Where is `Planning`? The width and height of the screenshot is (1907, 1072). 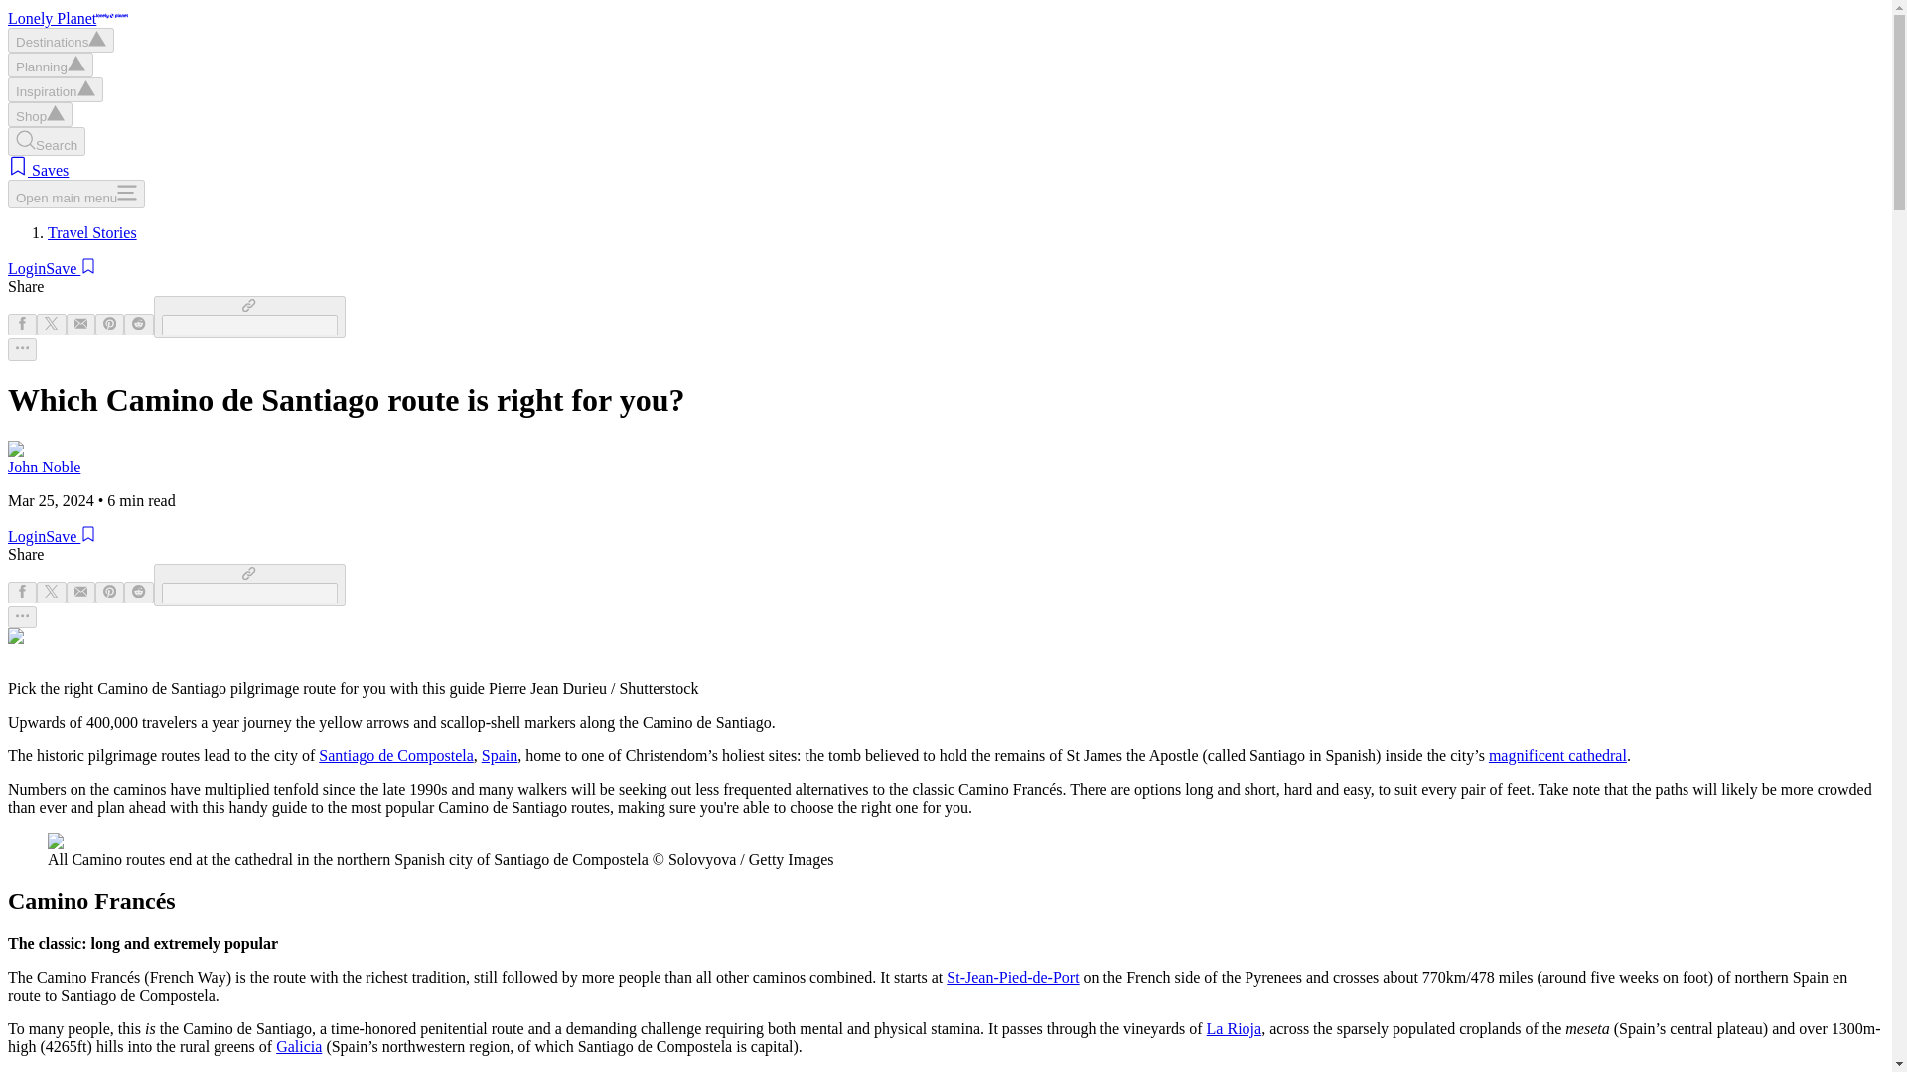
Planning is located at coordinates (50, 64).